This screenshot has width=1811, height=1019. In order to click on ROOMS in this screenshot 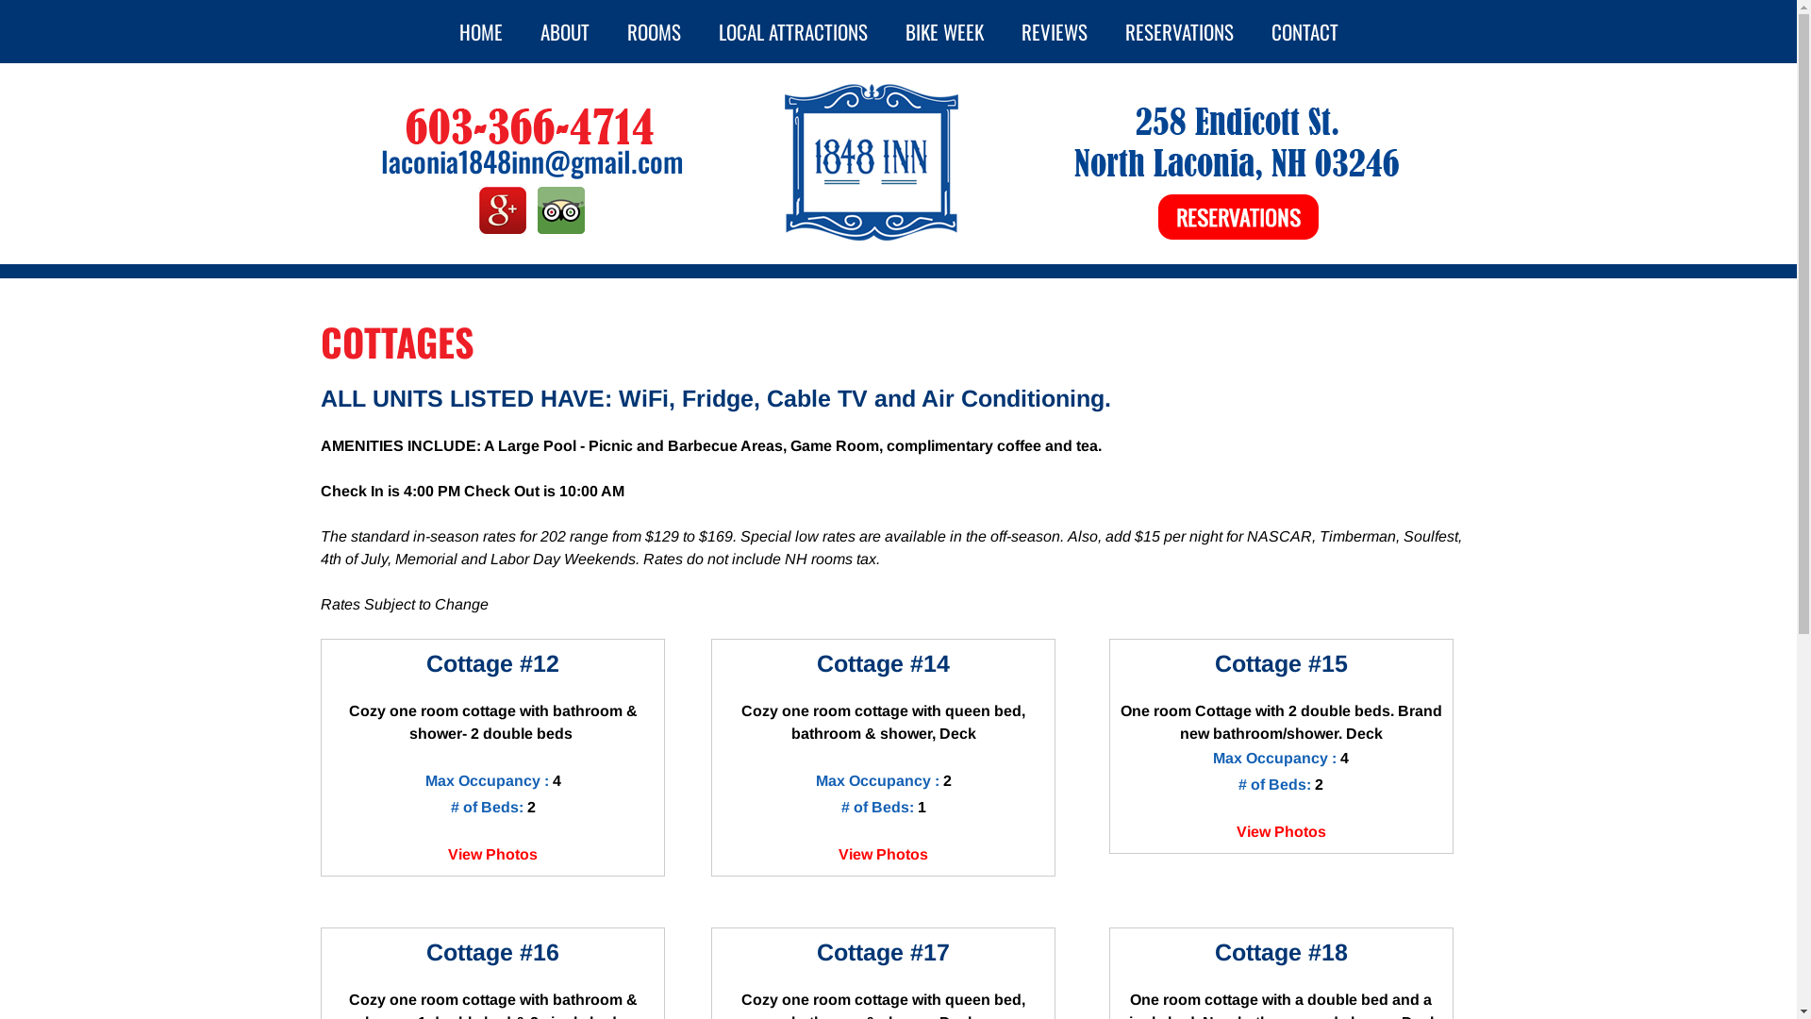, I will do `click(653, 32)`.